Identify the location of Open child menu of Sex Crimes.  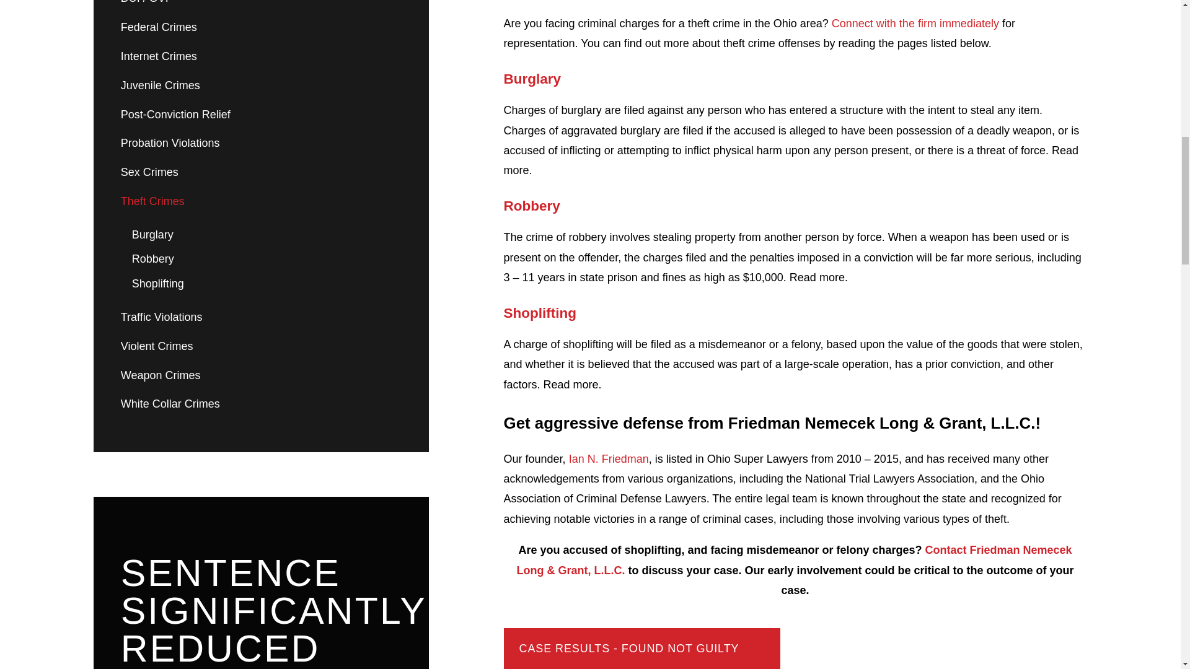
(397, 173).